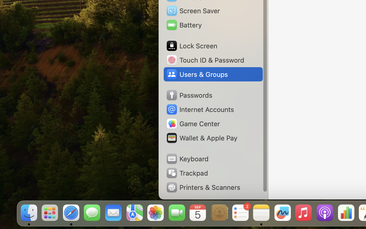 The height and width of the screenshot is (229, 366). Describe the element at coordinates (187, 159) in the screenshot. I see `Keyboard` at that location.